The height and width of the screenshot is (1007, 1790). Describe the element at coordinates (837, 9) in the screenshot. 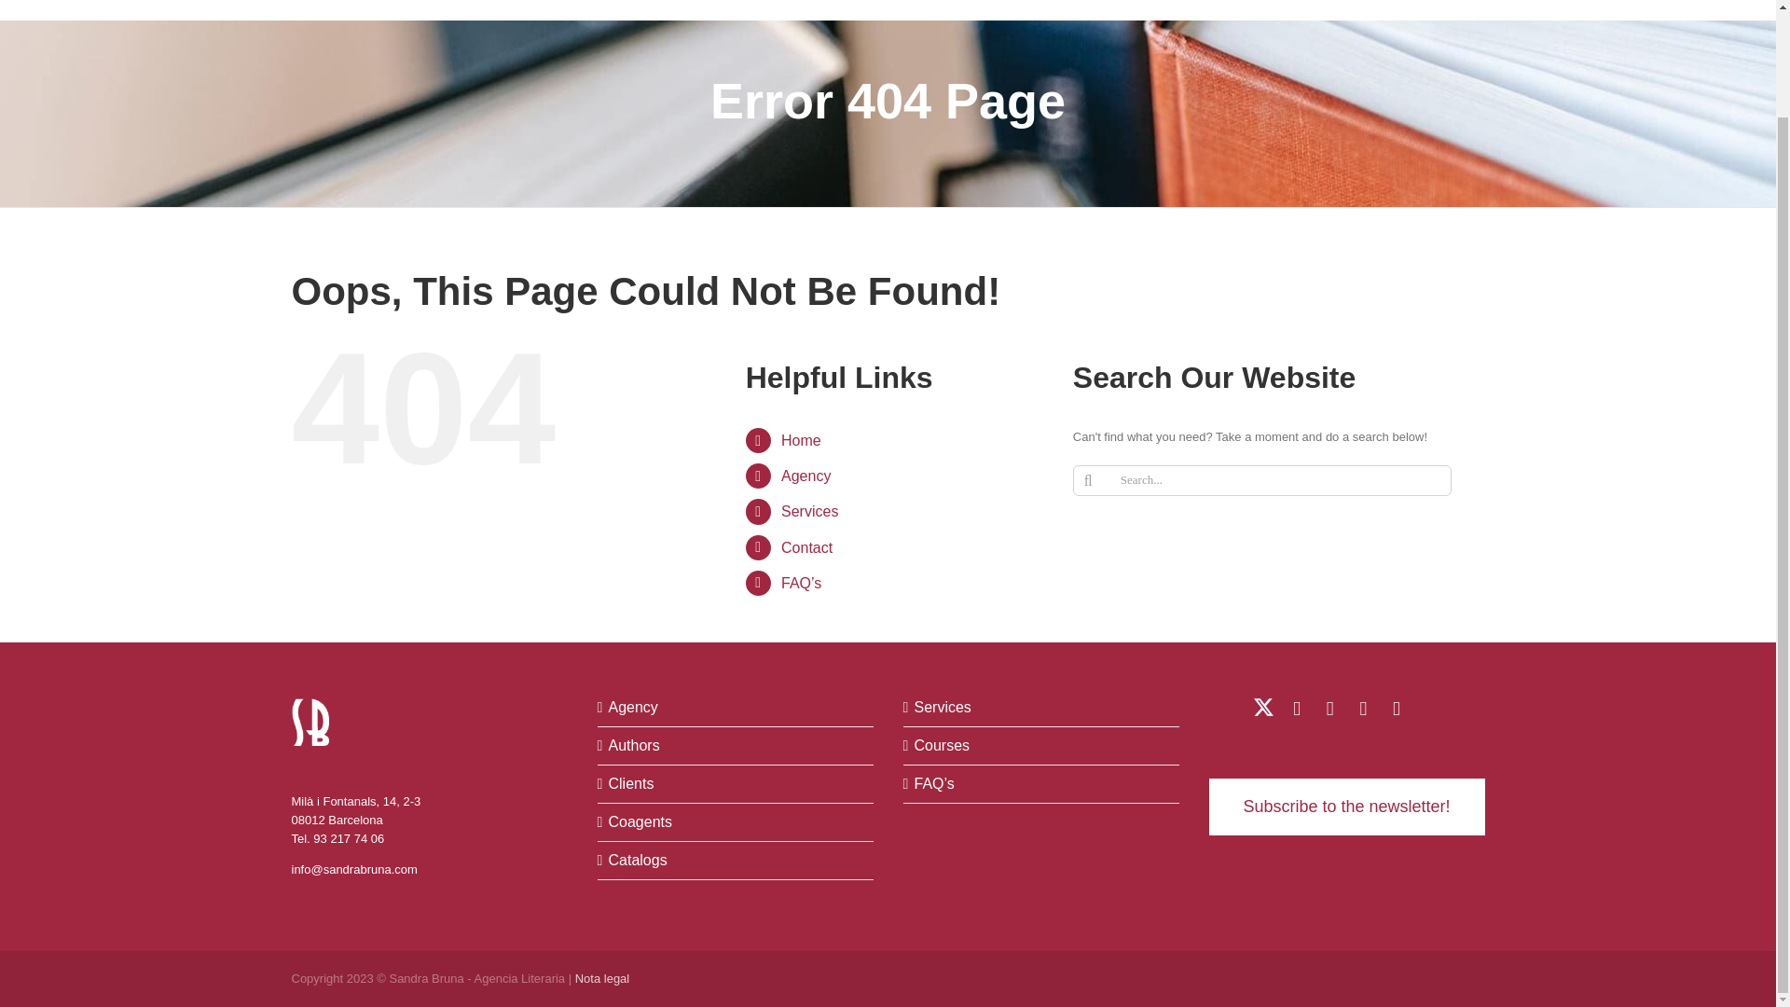

I see `CLIENTS` at that location.